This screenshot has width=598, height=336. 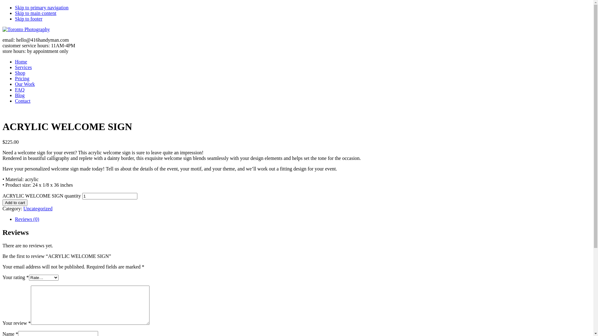 I want to click on Our Work, so click(x=25, y=84).